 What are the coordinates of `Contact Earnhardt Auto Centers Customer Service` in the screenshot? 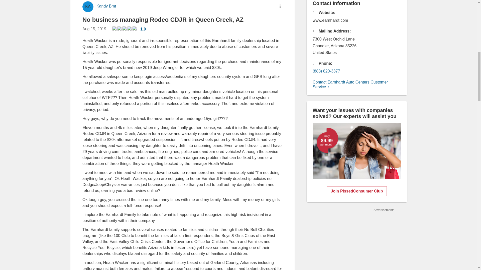 It's located at (350, 84).